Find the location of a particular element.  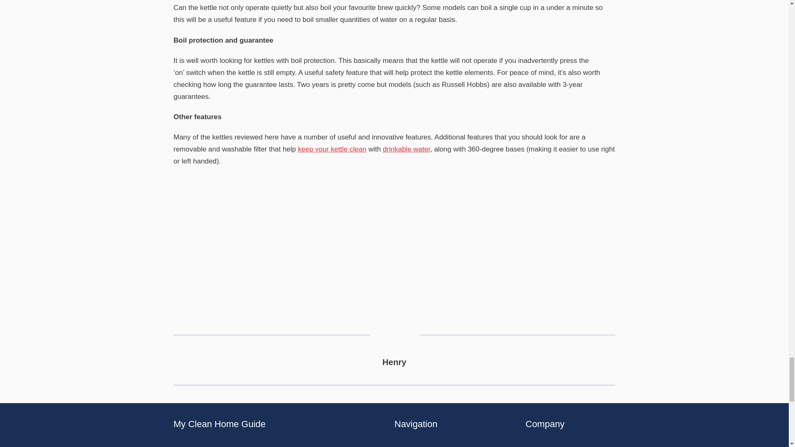

keep your kettle clean is located at coordinates (332, 149).